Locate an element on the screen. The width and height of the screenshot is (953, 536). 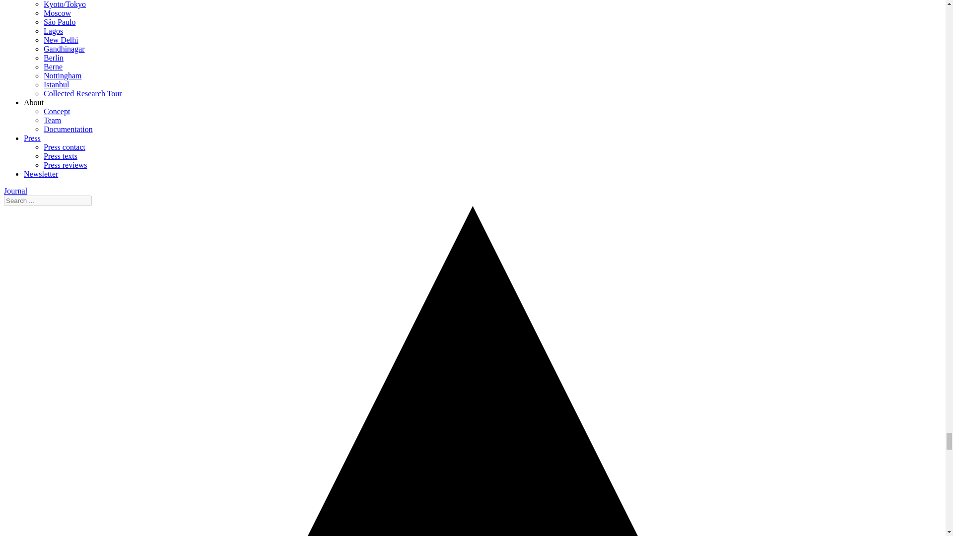
Press texts is located at coordinates (61, 156).